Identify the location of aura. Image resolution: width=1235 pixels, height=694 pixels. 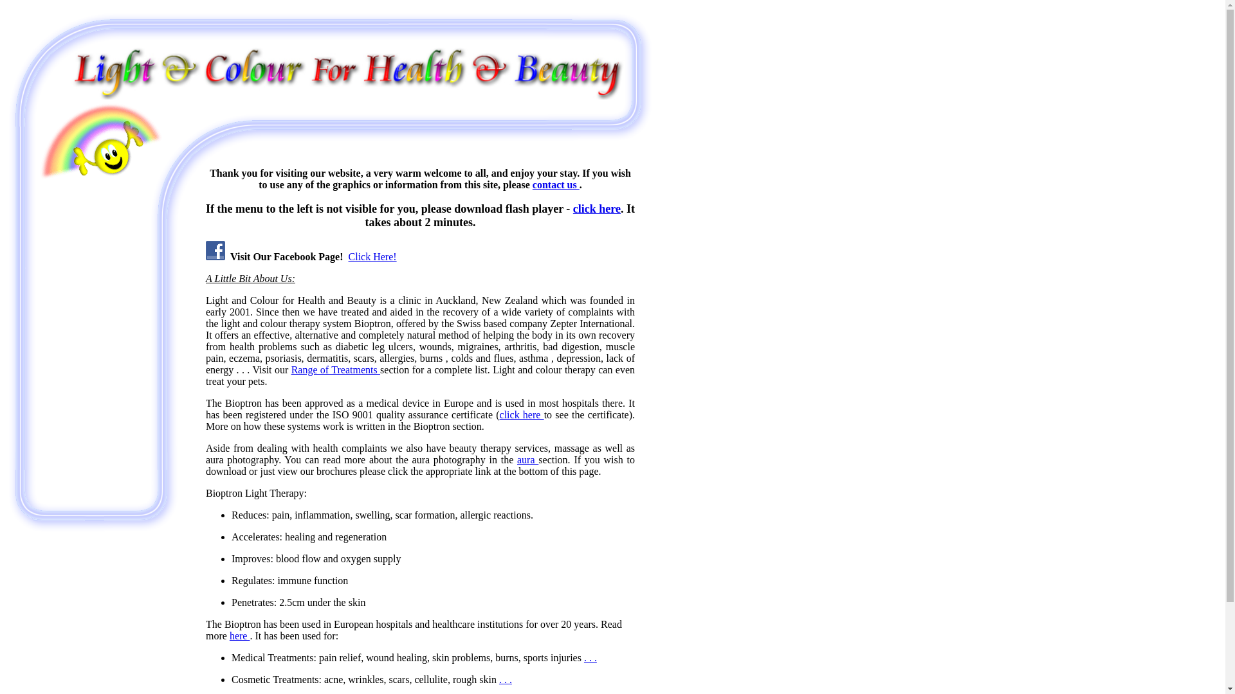
(527, 459).